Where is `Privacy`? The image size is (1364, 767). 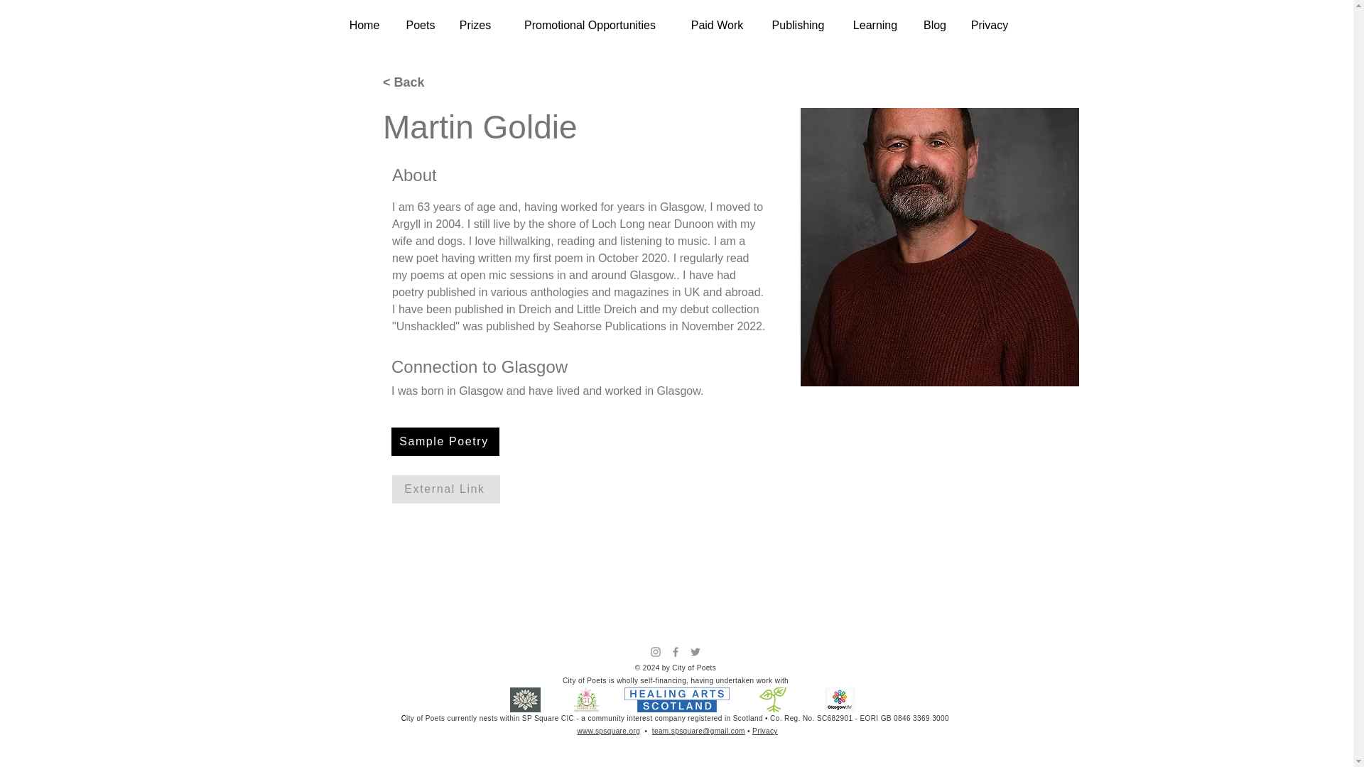 Privacy is located at coordinates (989, 25).